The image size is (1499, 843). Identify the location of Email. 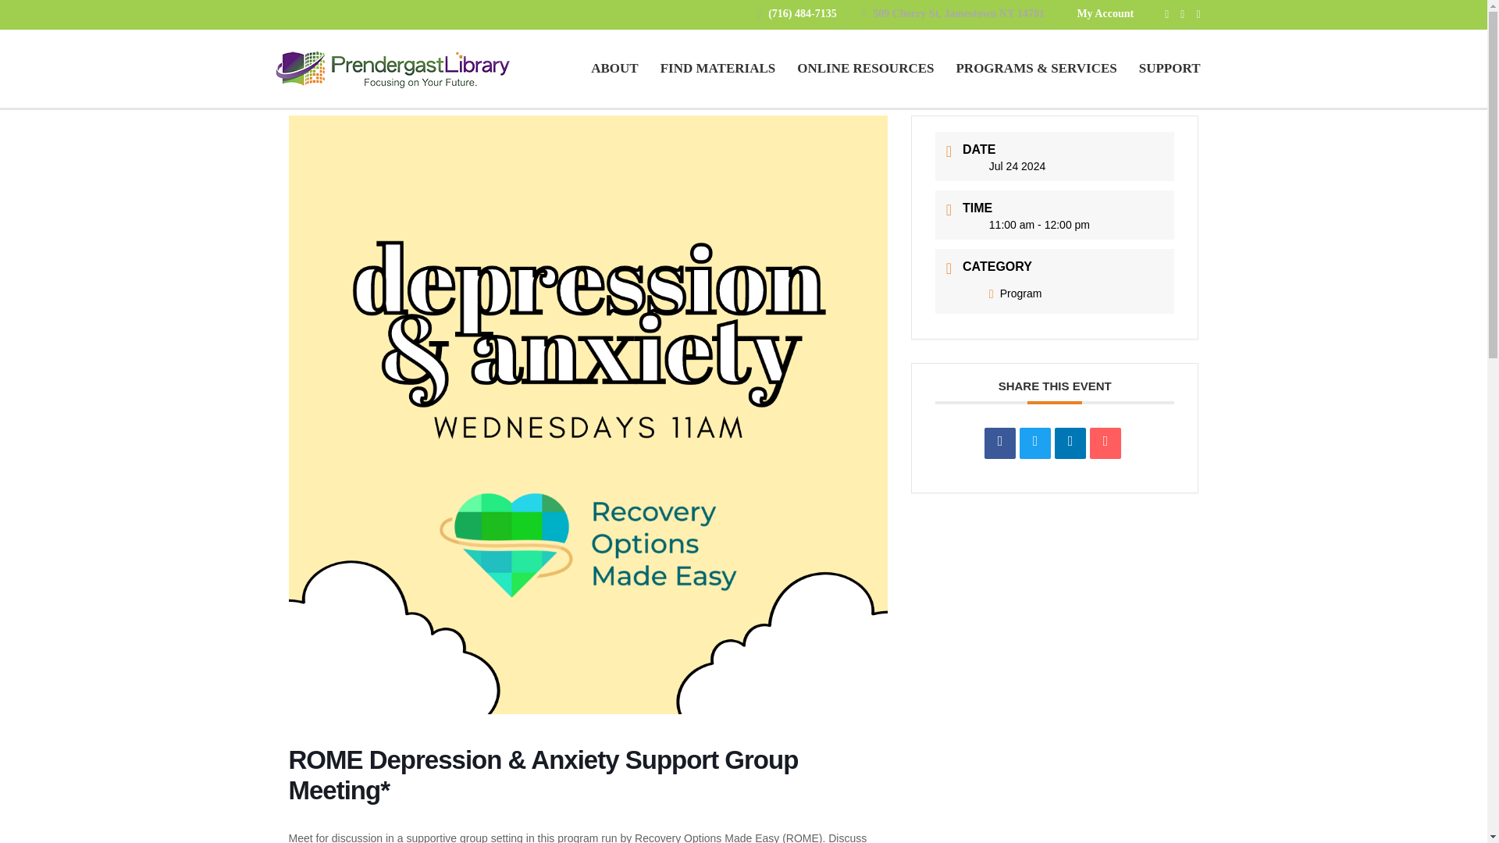
(1106, 443).